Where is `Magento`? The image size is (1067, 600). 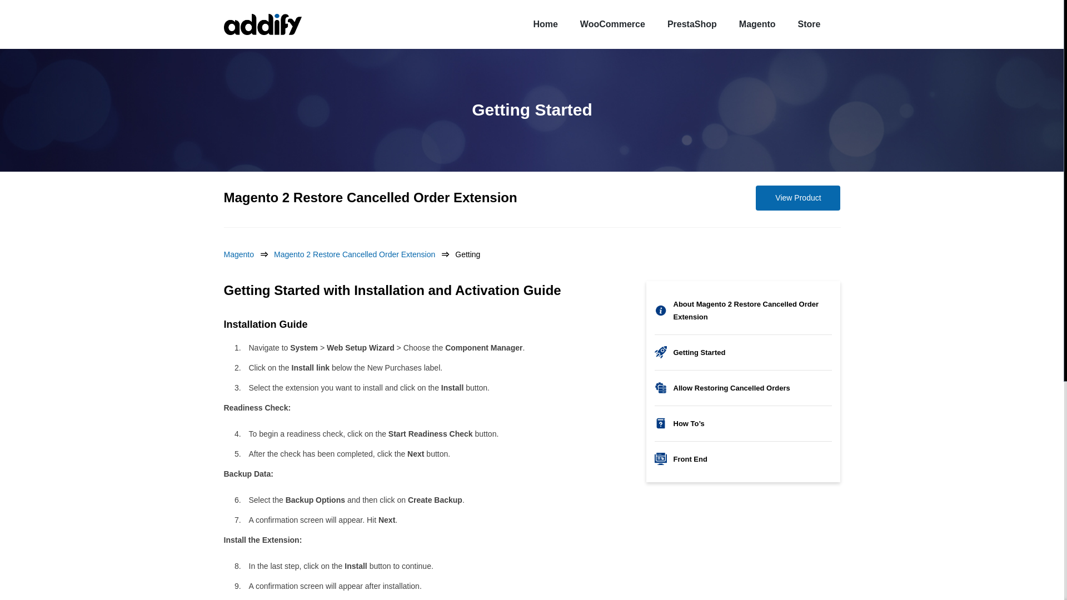
Magento is located at coordinates (248, 254).